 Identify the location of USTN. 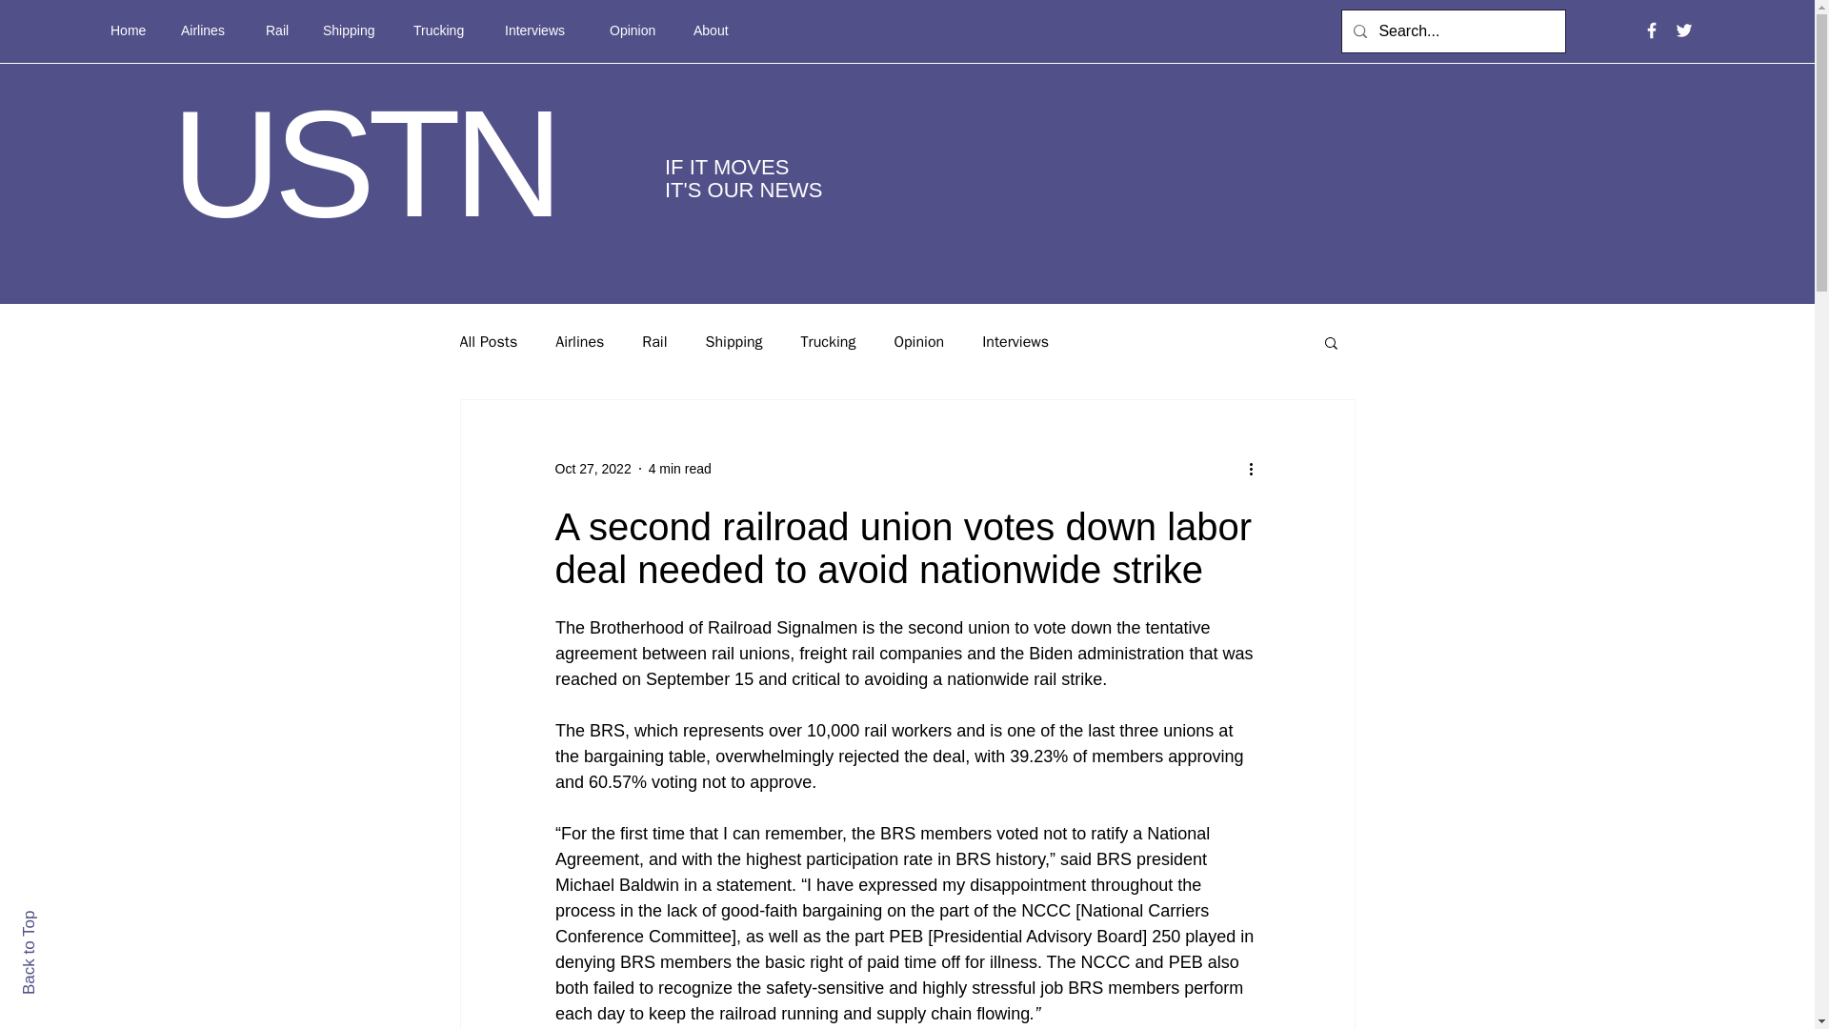
(364, 164).